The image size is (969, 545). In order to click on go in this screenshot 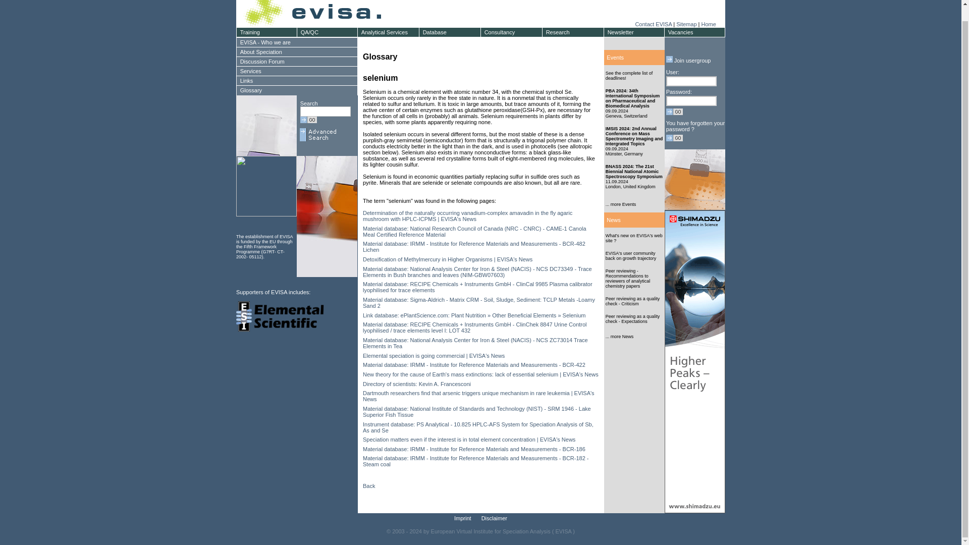, I will do `click(308, 120)`.